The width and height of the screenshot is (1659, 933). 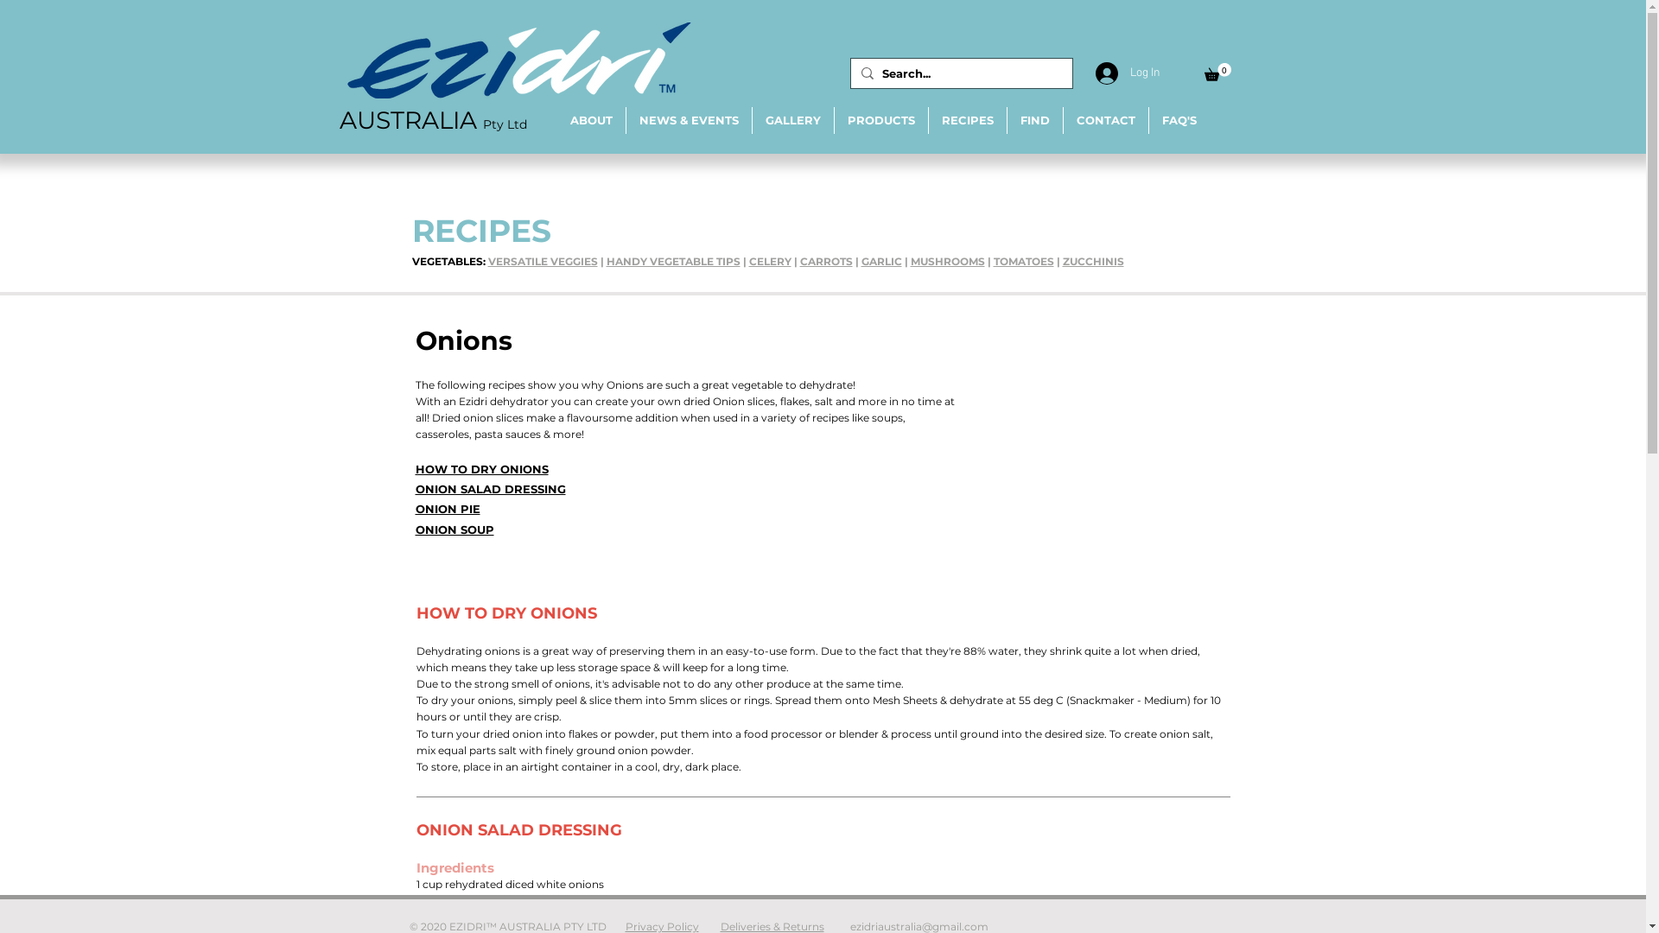 I want to click on GALLERY, so click(x=792, y=121).